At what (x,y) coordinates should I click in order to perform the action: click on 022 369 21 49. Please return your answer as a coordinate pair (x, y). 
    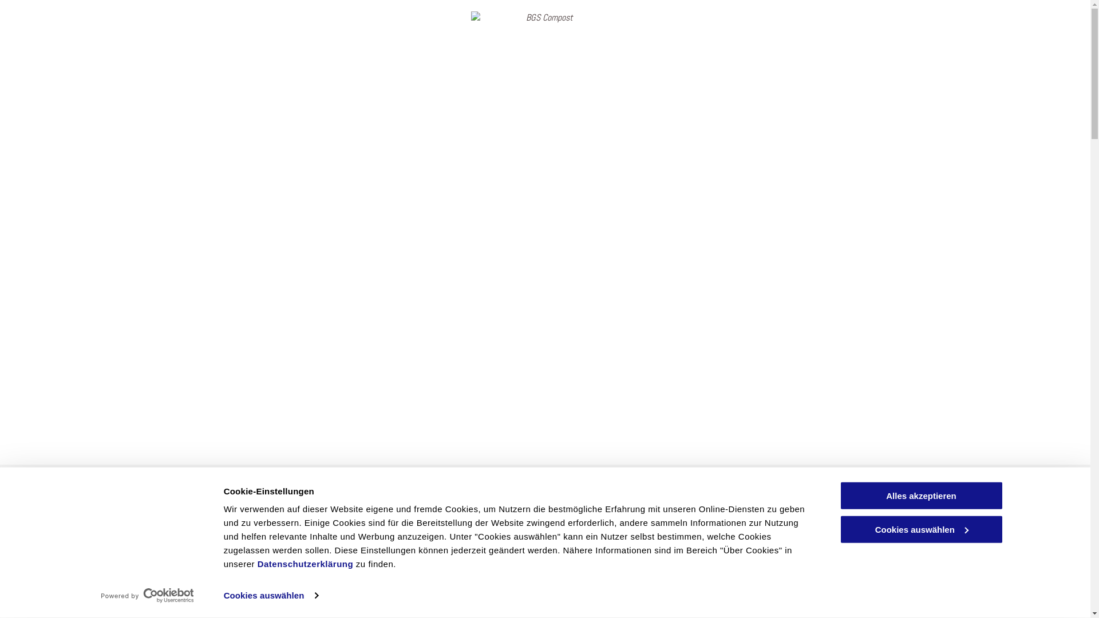
    Looking at the image, I should click on (545, 572).